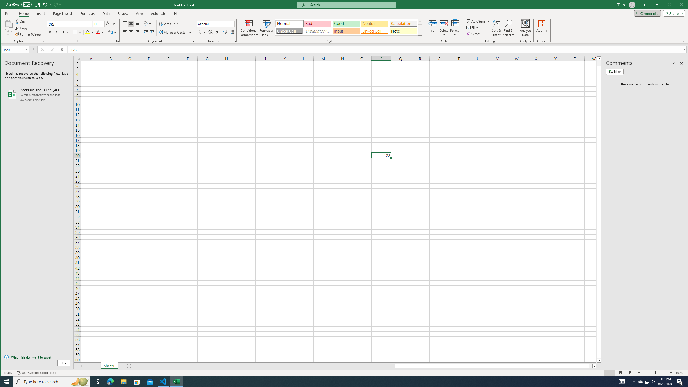 The width and height of the screenshot is (688, 387). What do you see at coordinates (634, 382) in the screenshot?
I see `Notification Chevron` at bounding box center [634, 382].